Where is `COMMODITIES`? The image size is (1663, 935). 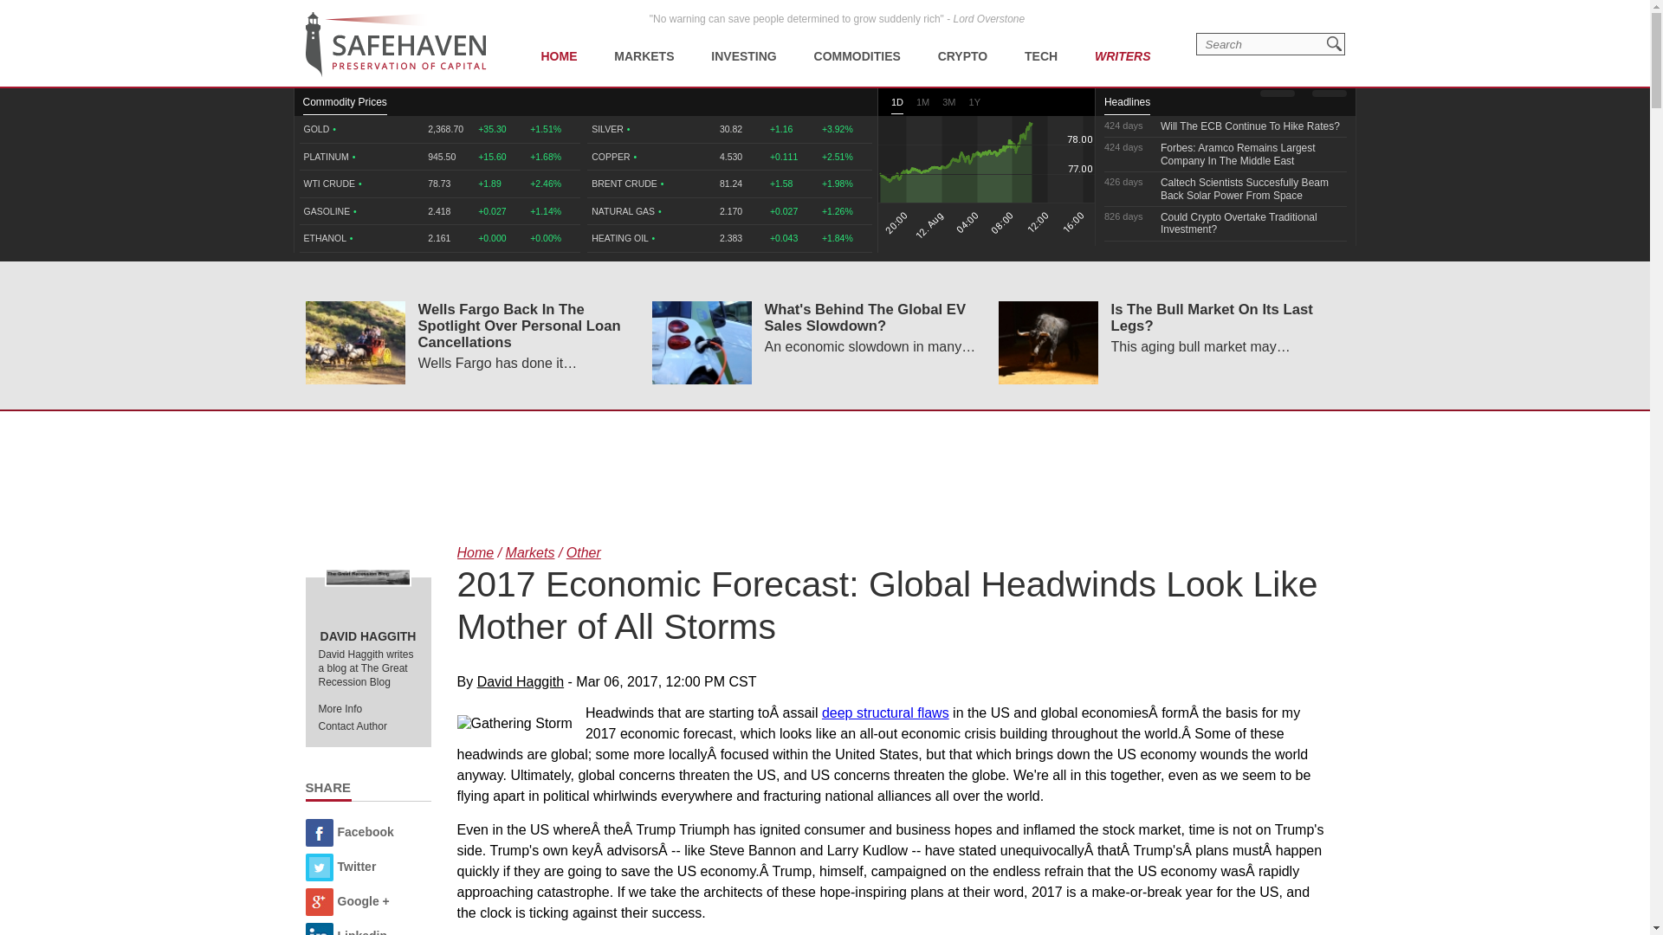 COMMODITIES is located at coordinates (857, 43).